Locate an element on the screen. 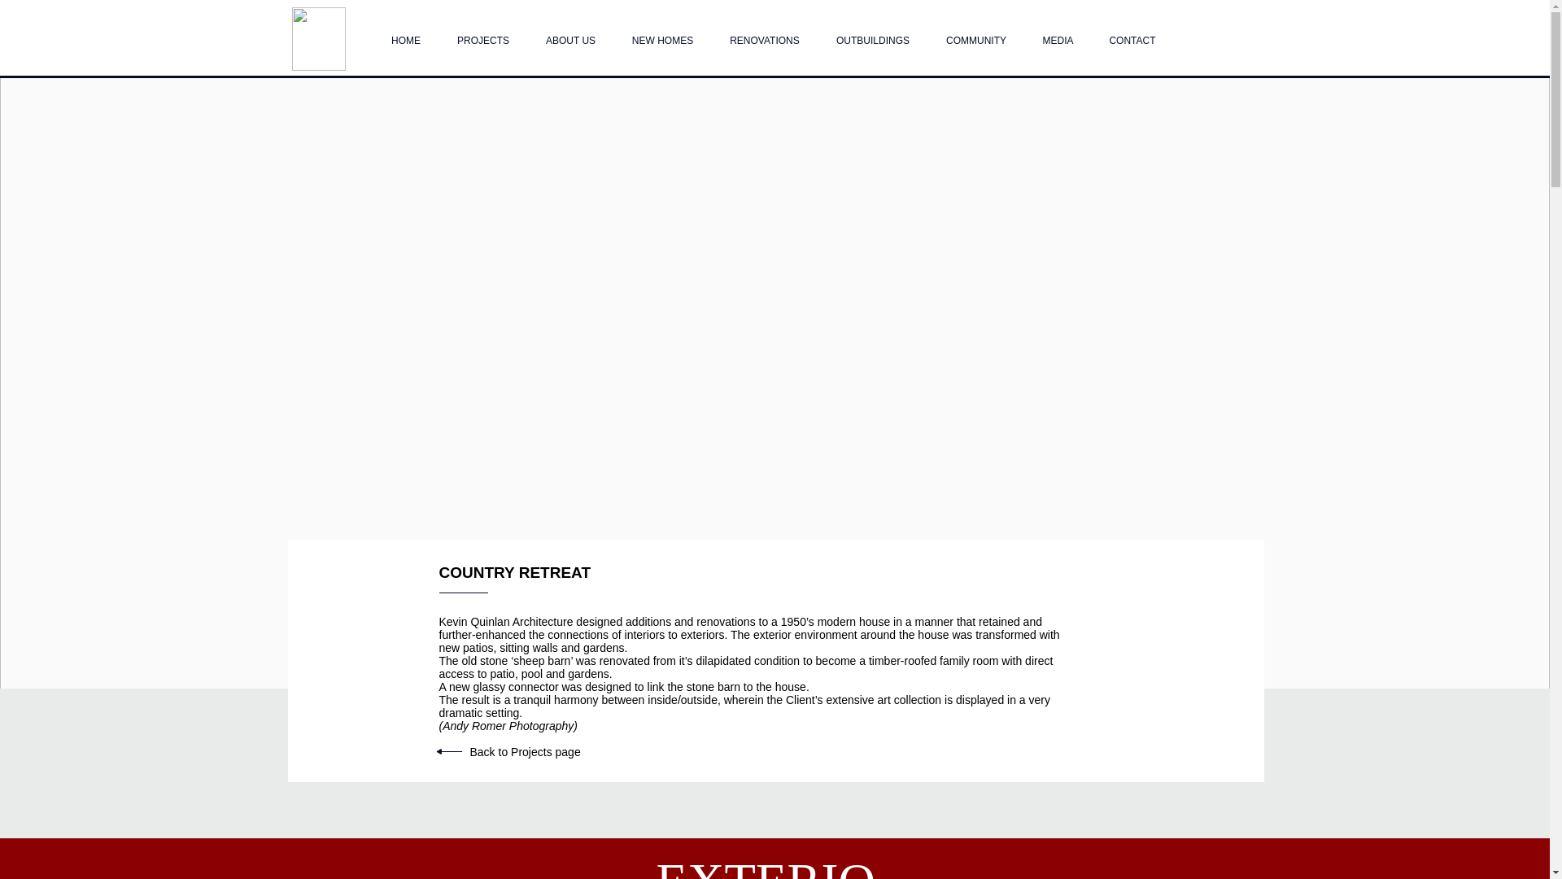 This screenshot has height=879, width=1562. RENOVATIONS is located at coordinates (763, 33).